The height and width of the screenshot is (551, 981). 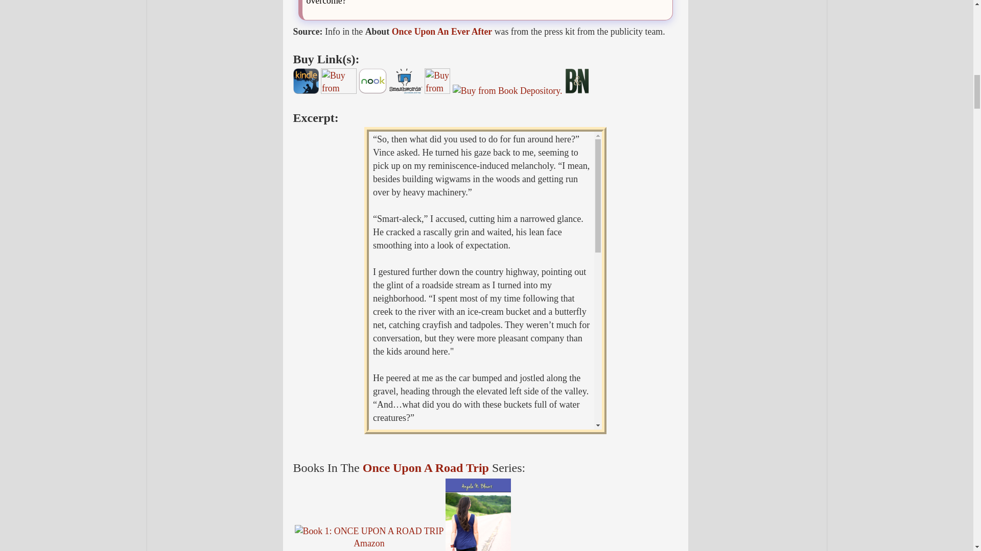 I want to click on Amazon, so click(x=369, y=543).